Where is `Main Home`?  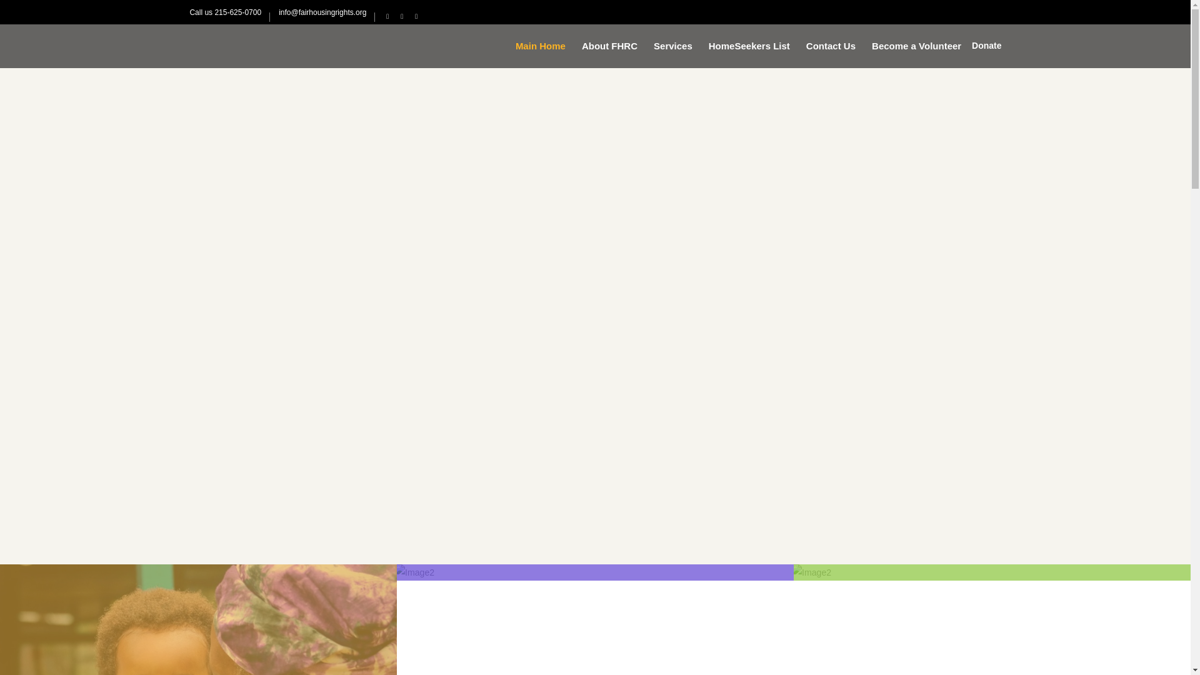 Main Home is located at coordinates (540, 46).